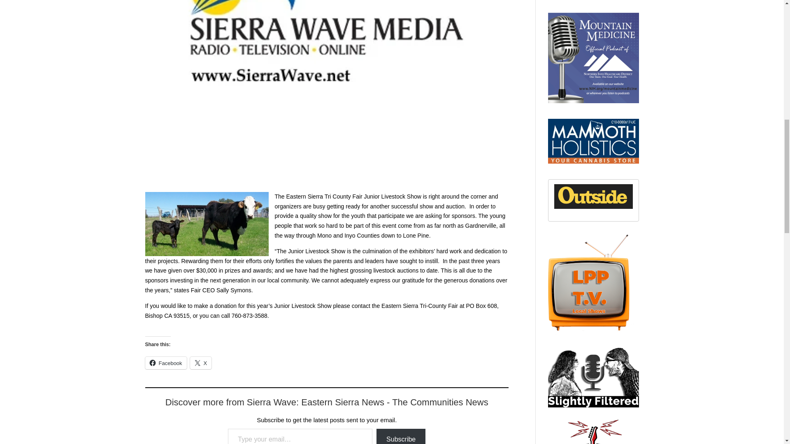 The height and width of the screenshot is (444, 790). Describe the element at coordinates (201, 363) in the screenshot. I see `Click to share on X` at that location.